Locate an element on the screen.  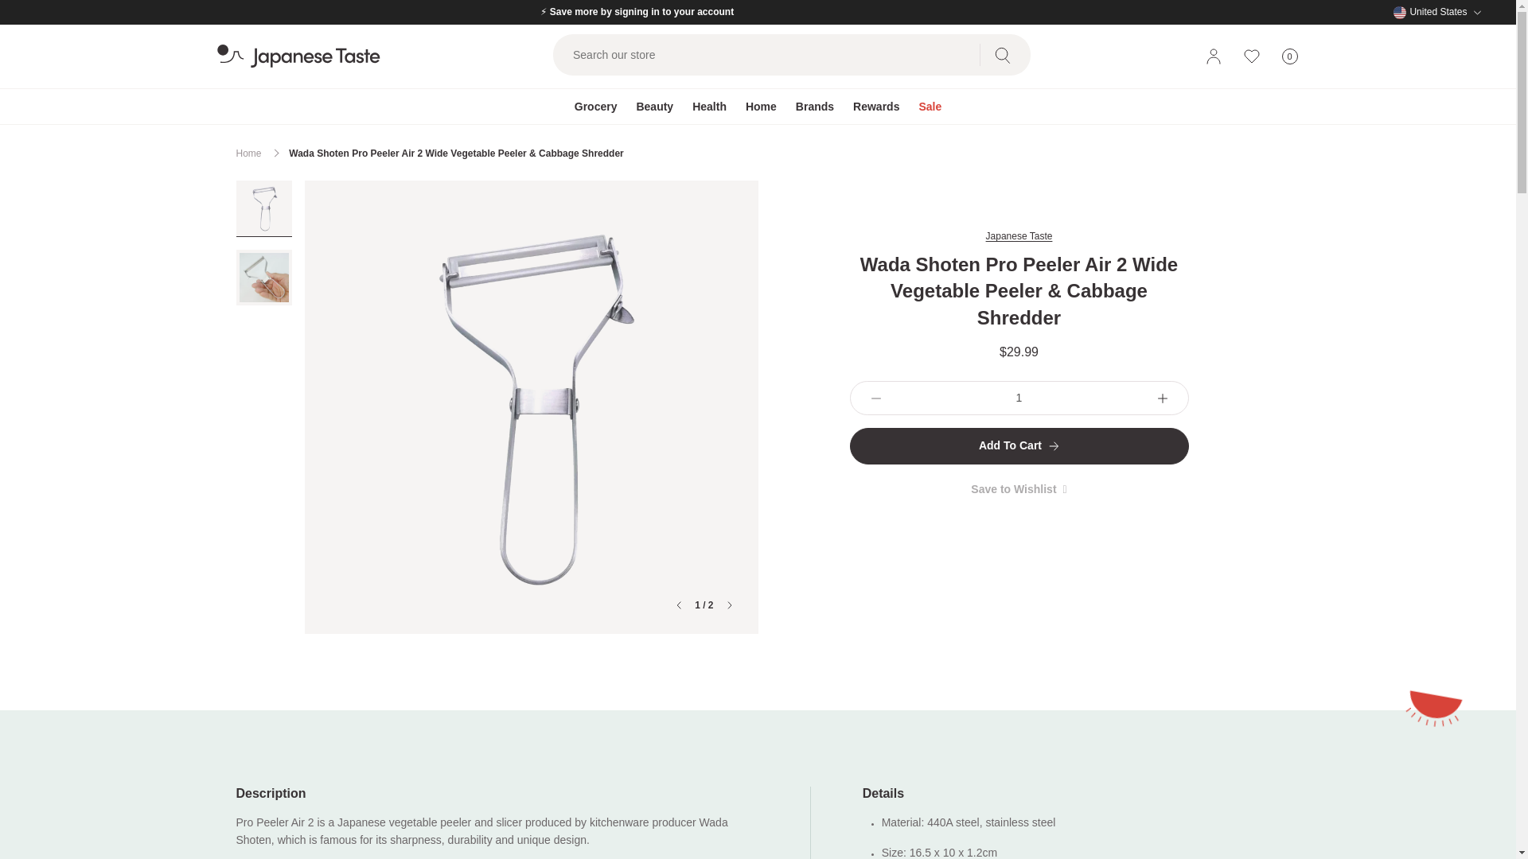
United States is located at coordinates (1437, 11).